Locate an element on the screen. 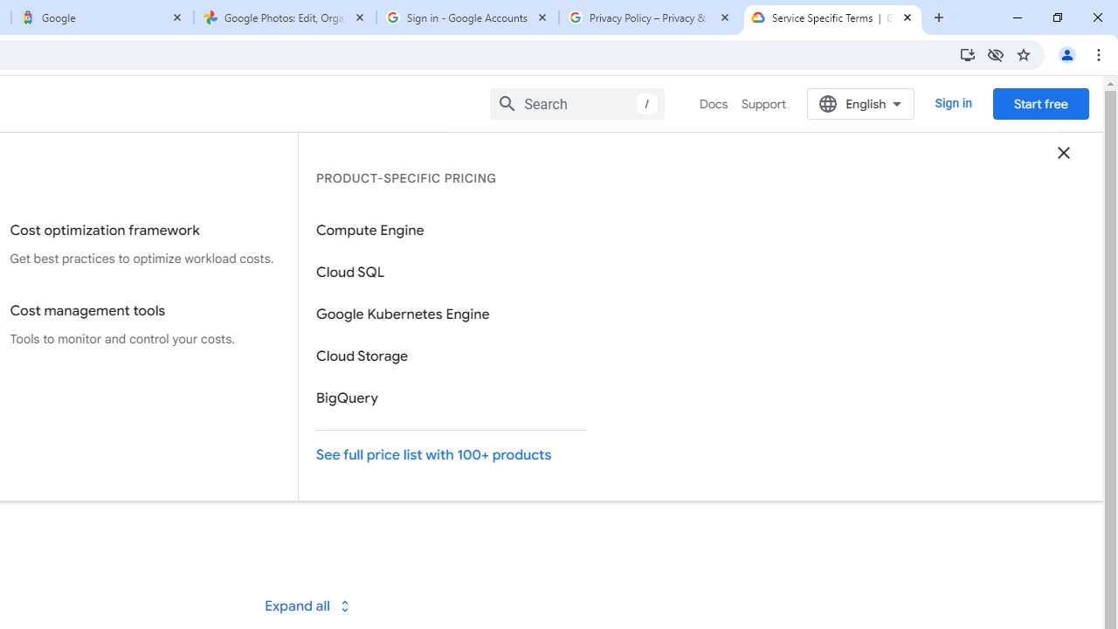 This screenshot has height=629, width=1118. Cloud SQL is located at coordinates (452, 273).